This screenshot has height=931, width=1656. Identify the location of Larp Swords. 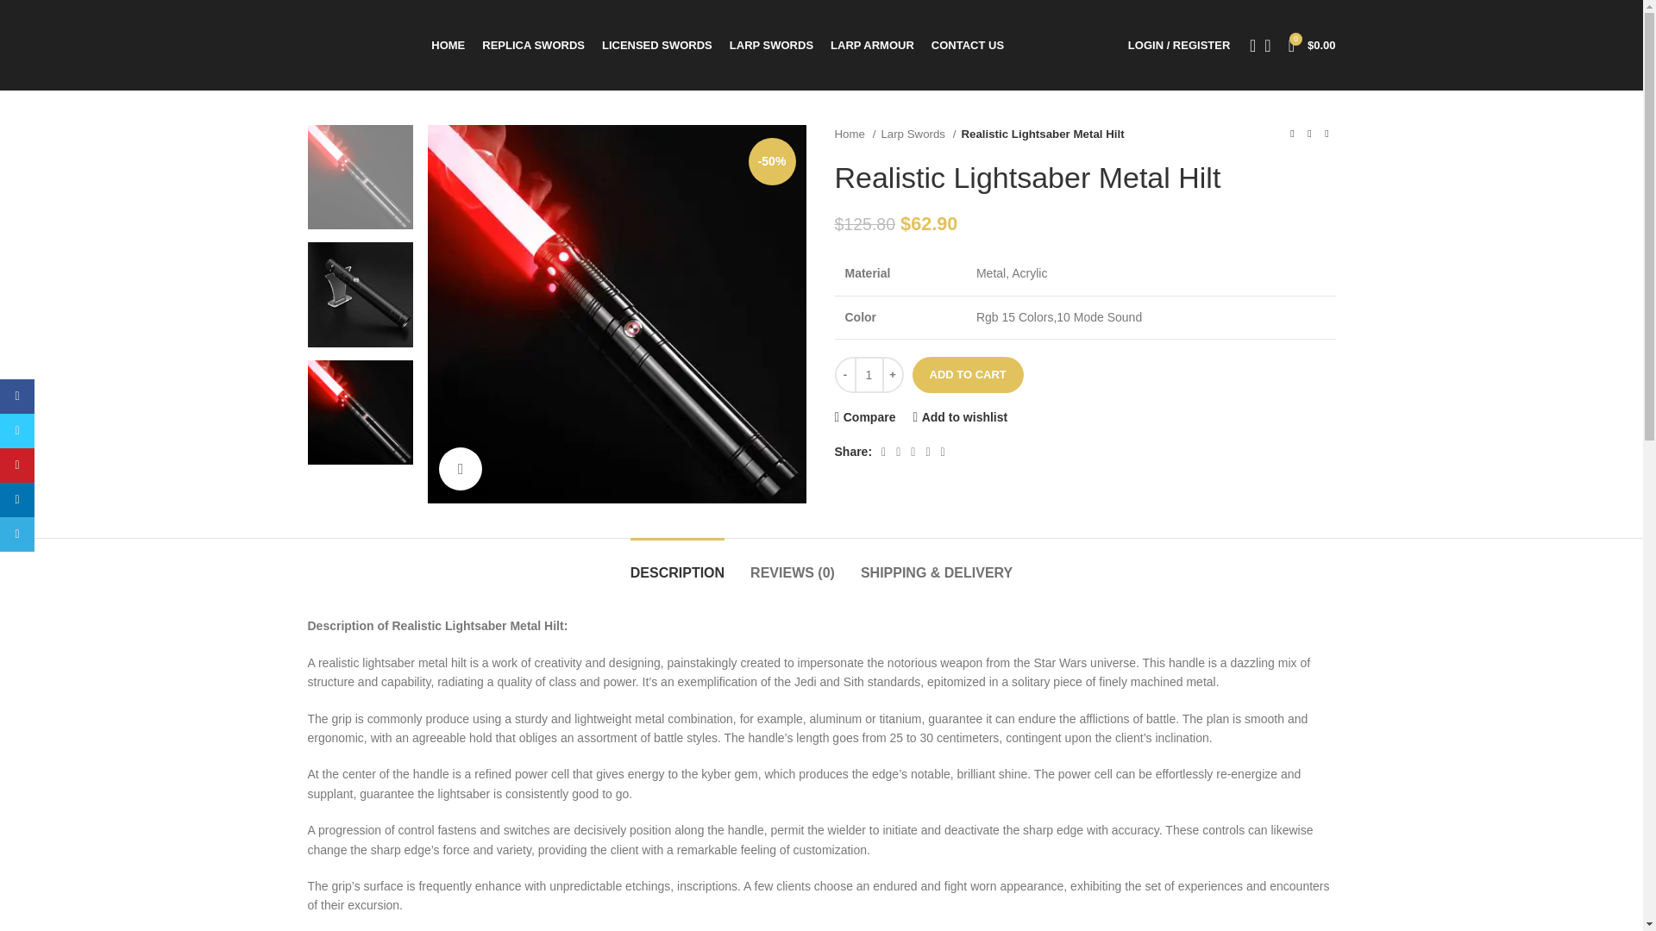
(918, 134).